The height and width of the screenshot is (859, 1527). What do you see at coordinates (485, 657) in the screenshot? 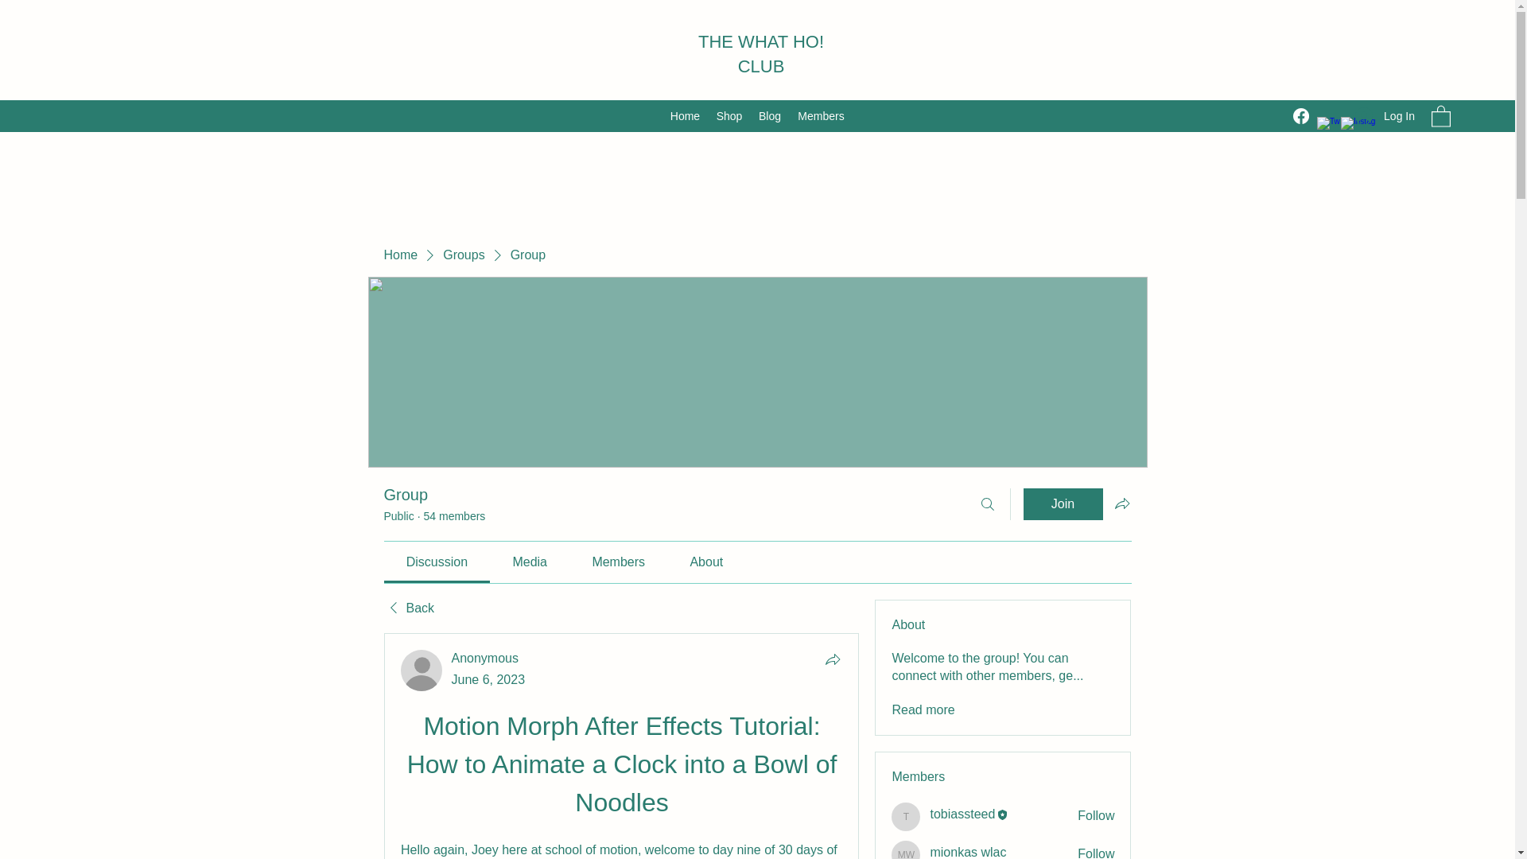
I see `Anonymous` at bounding box center [485, 657].